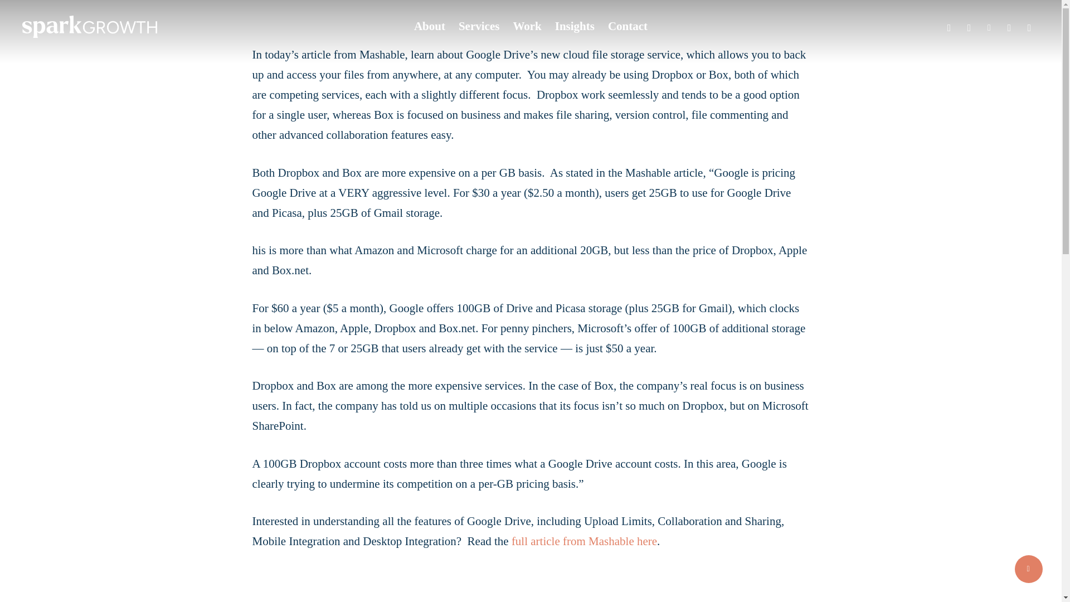  I want to click on Work, so click(527, 26).